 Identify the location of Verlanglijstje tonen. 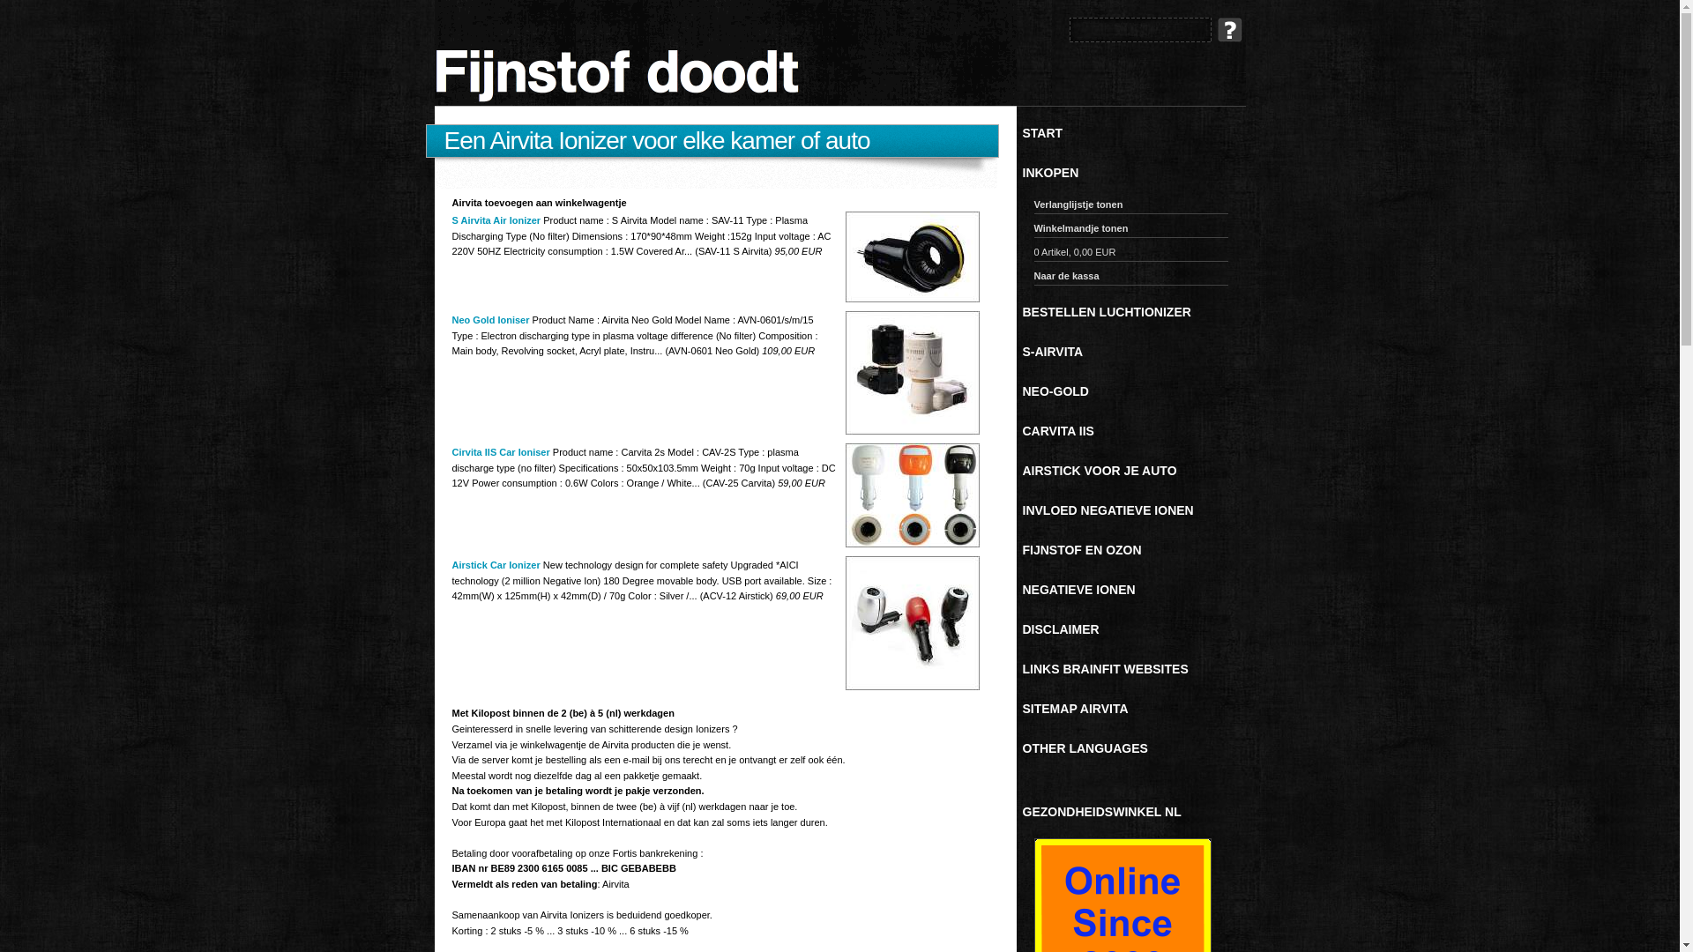
(1130, 206).